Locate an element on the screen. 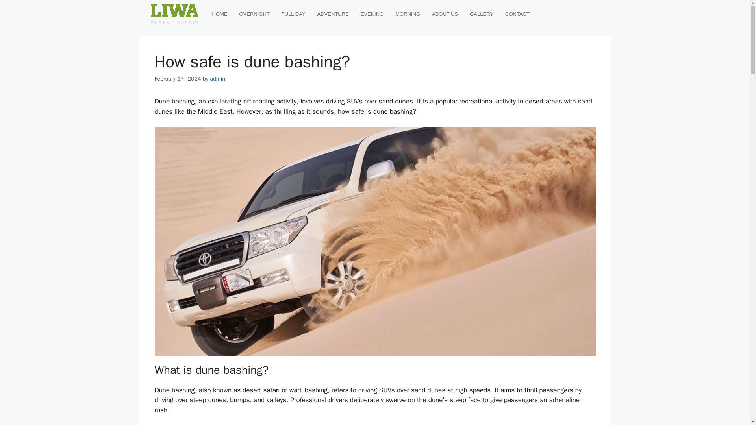 Image resolution: width=756 pixels, height=425 pixels. ABOUT US is located at coordinates (445, 14).